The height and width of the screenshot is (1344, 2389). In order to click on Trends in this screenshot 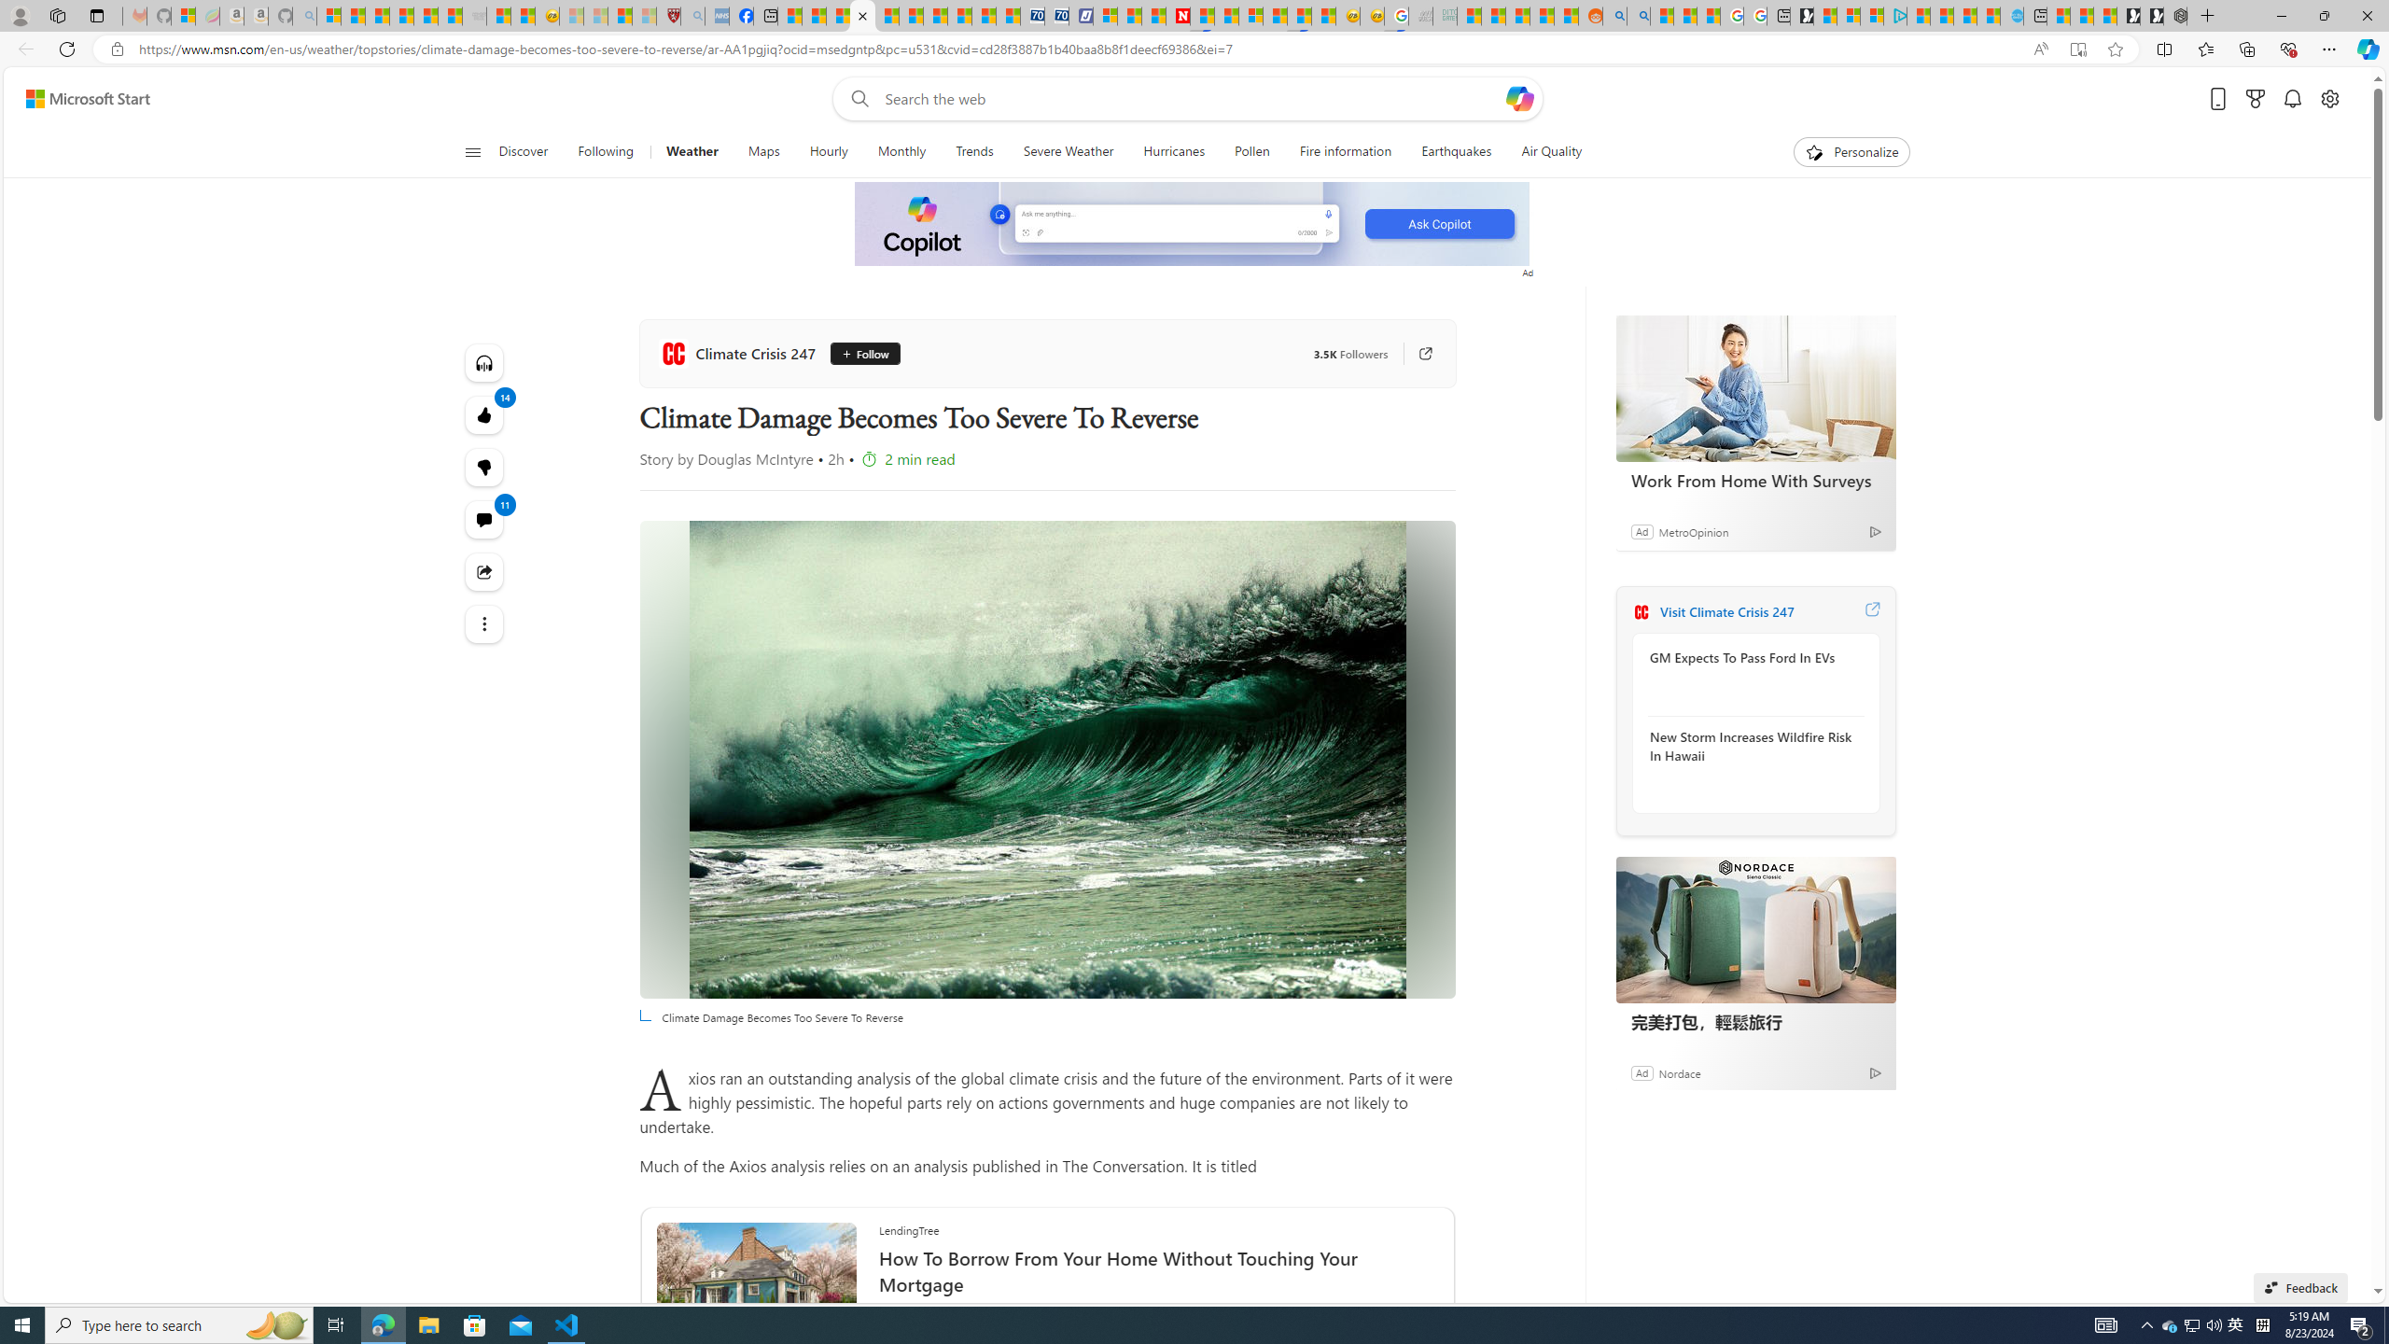, I will do `click(974, 152)`.